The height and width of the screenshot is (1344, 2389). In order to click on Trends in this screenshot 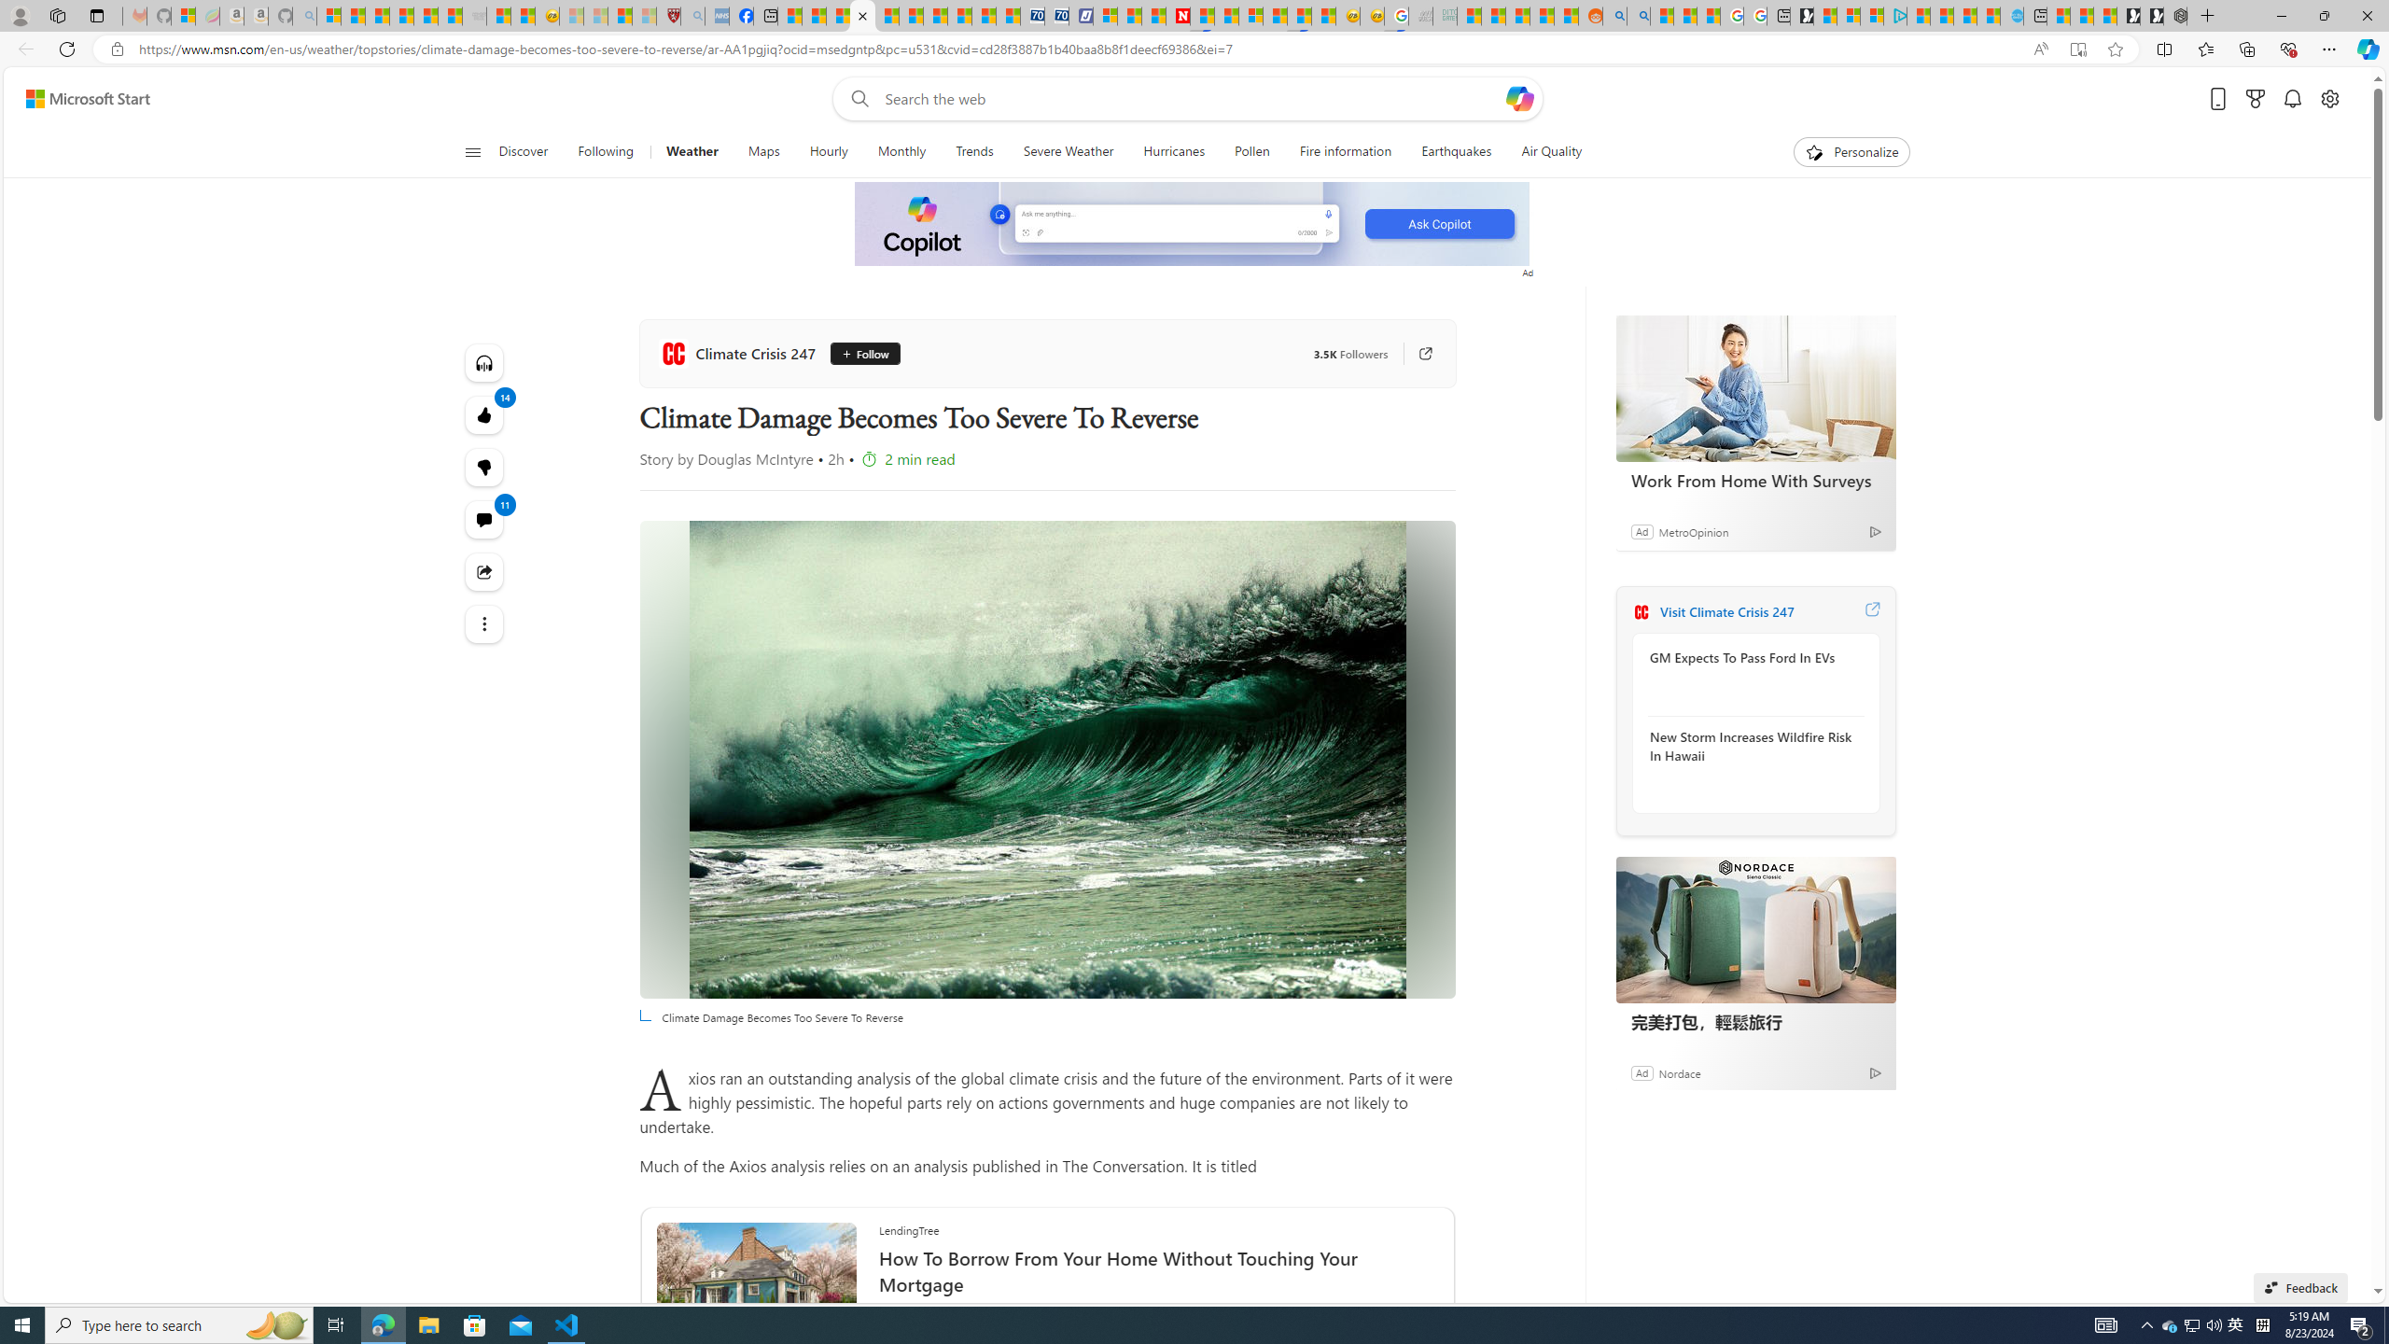, I will do `click(974, 152)`.